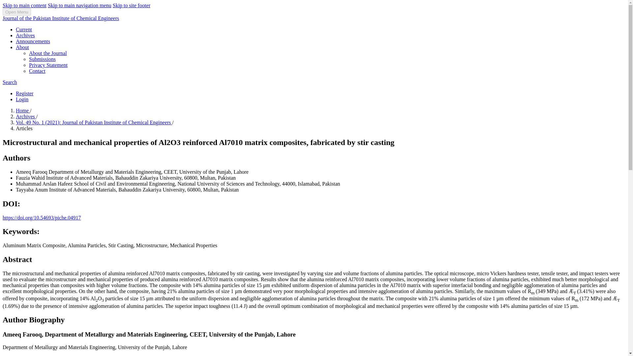 Image resolution: width=633 pixels, height=356 pixels. I want to click on Login, so click(22, 99).